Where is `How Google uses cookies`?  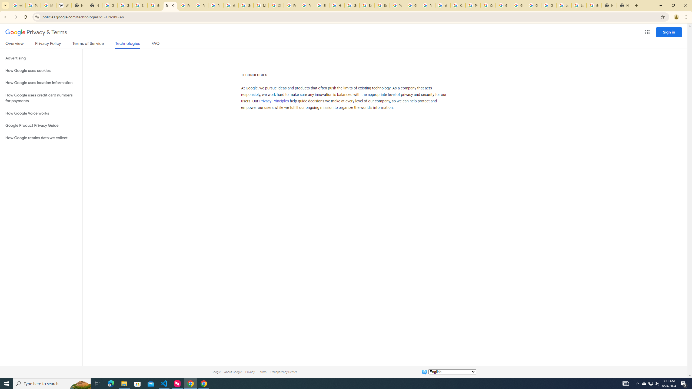 How Google uses cookies is located at coordinates (41, 71).